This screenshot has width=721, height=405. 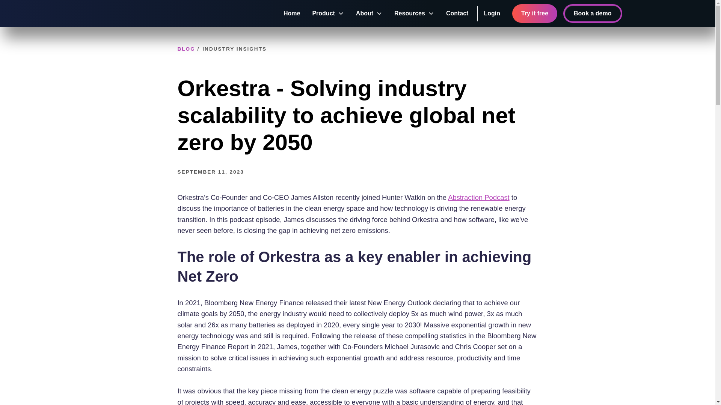 I want to click on Login, so click(x=492, y=13).